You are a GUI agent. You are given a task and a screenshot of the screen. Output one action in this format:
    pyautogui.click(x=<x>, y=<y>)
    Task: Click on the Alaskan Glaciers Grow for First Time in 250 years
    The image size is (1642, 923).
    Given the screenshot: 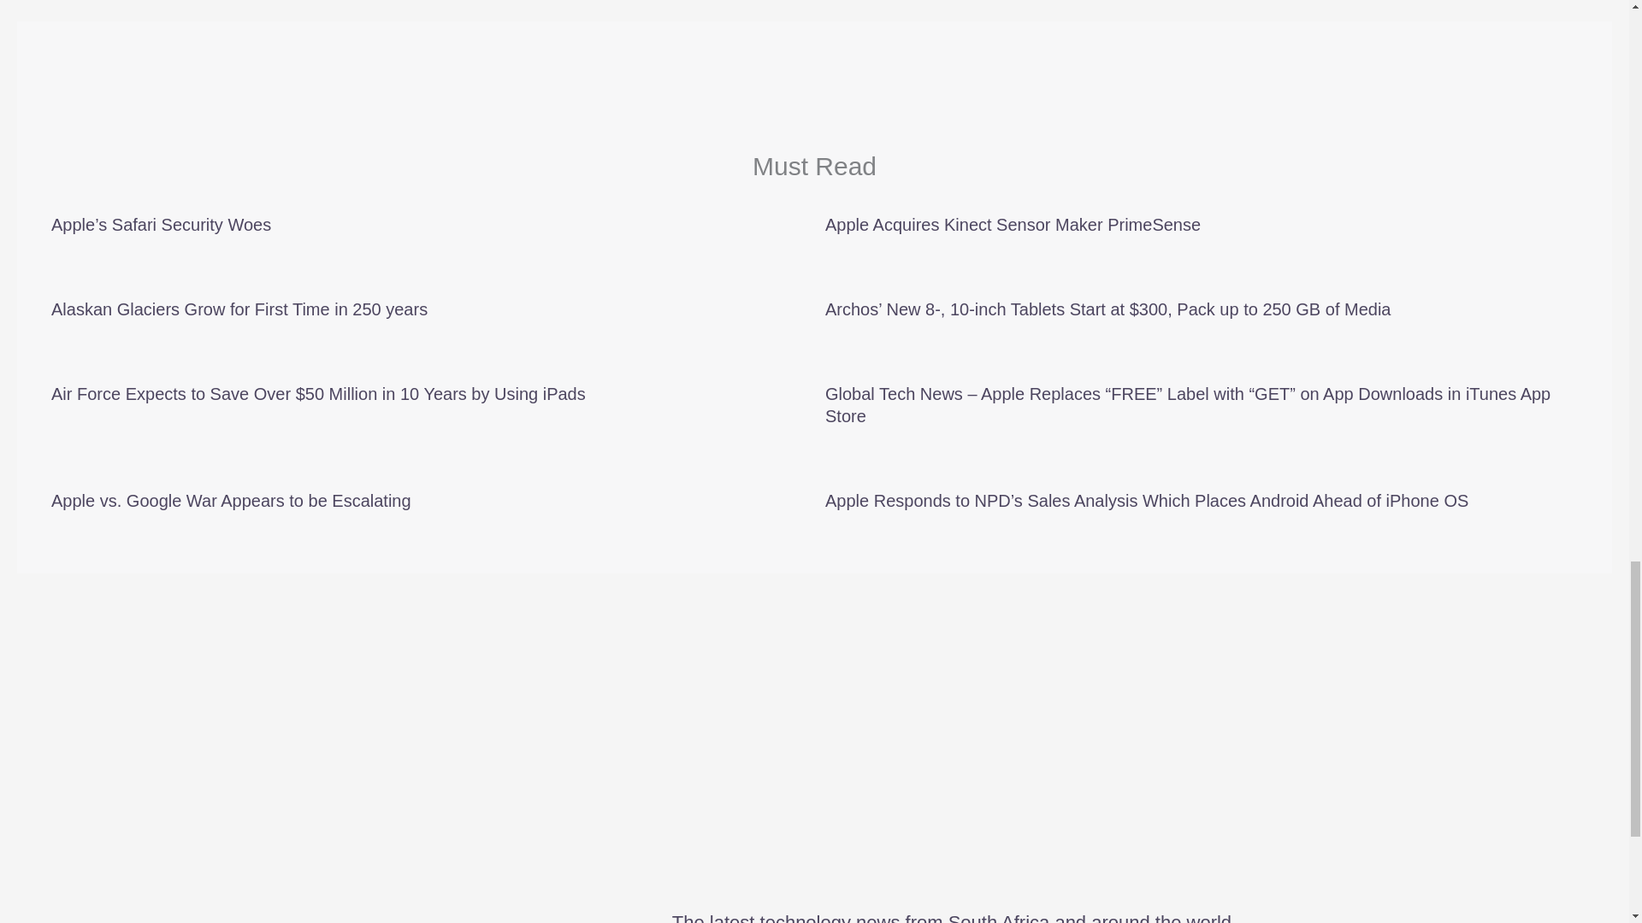 What is the action you would take?
    pyautogui.click(x=239, y=309)
    